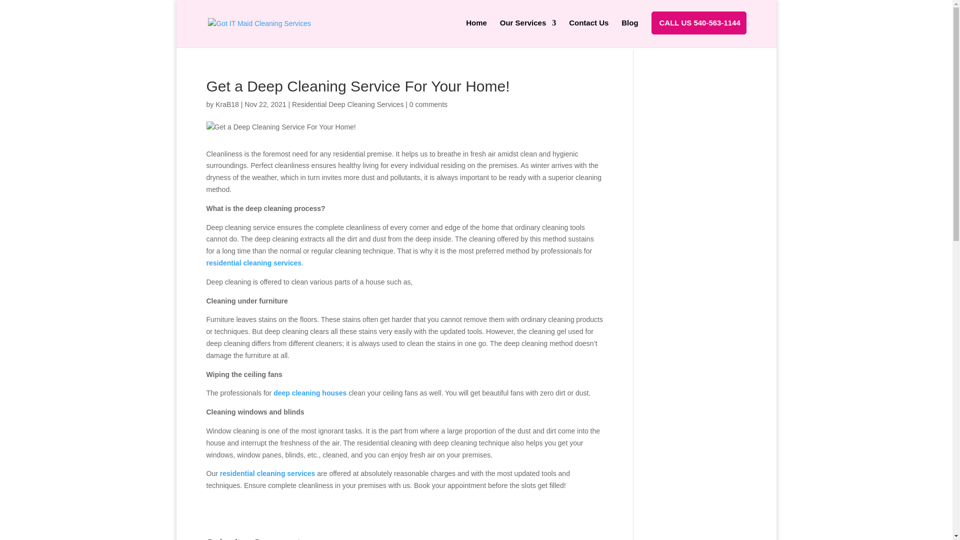  Describe the element at coordinates (629, 31) in the screenshot. I see `Blog` at that location.